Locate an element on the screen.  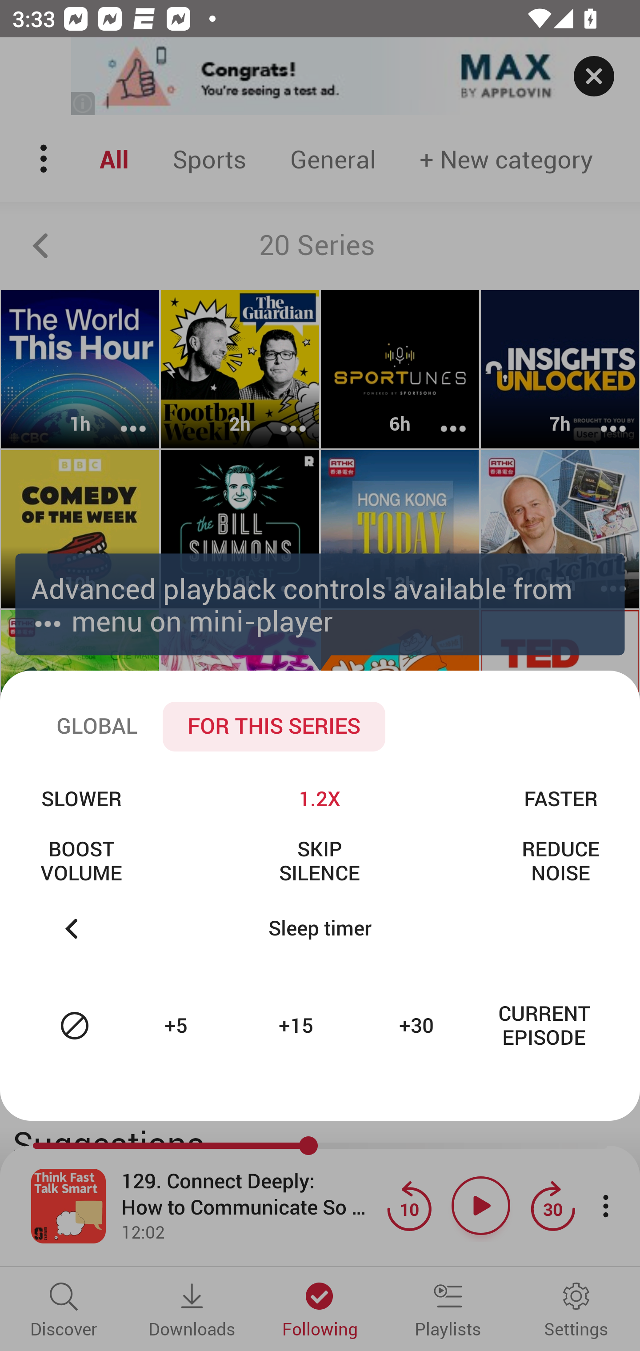
GLOBAL is located at coordinates (97, 726).